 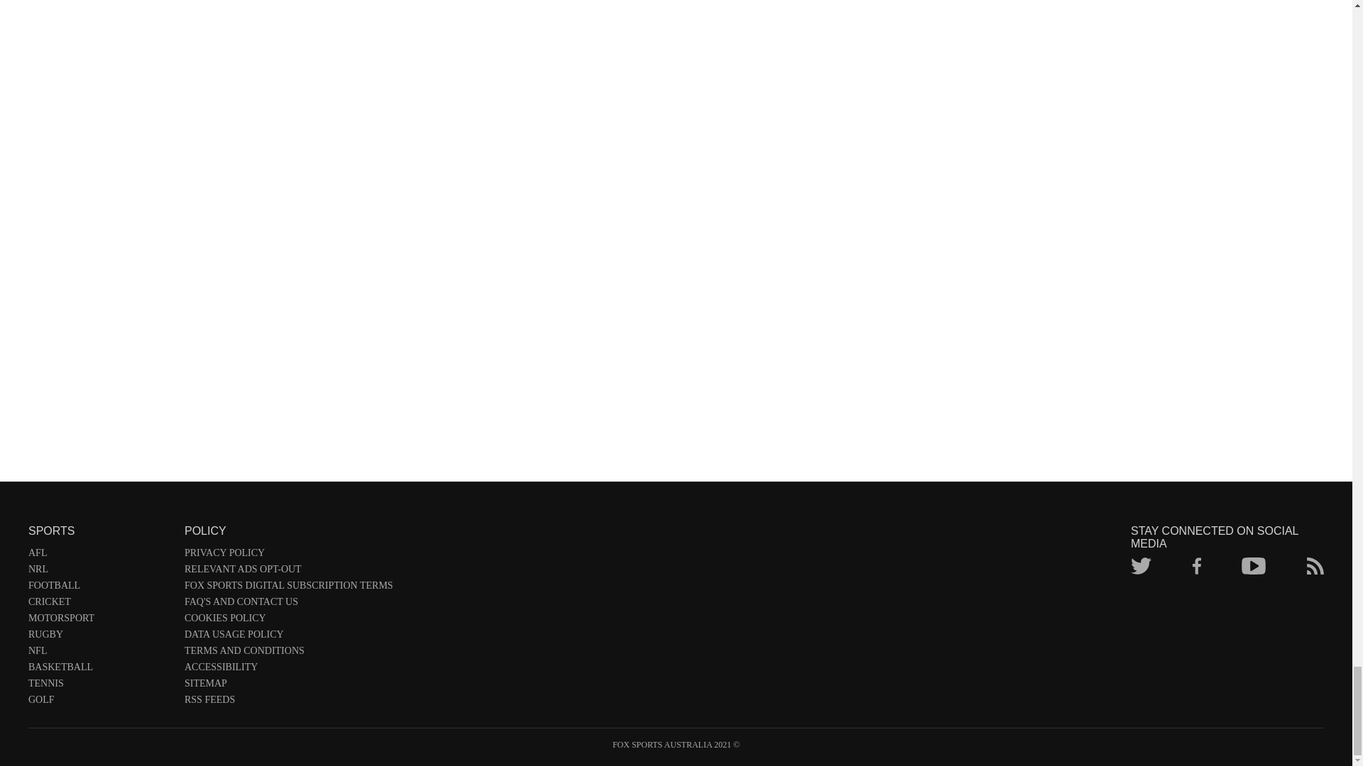 I want to click on RSS FEEDS, so click(x=288, y=702).